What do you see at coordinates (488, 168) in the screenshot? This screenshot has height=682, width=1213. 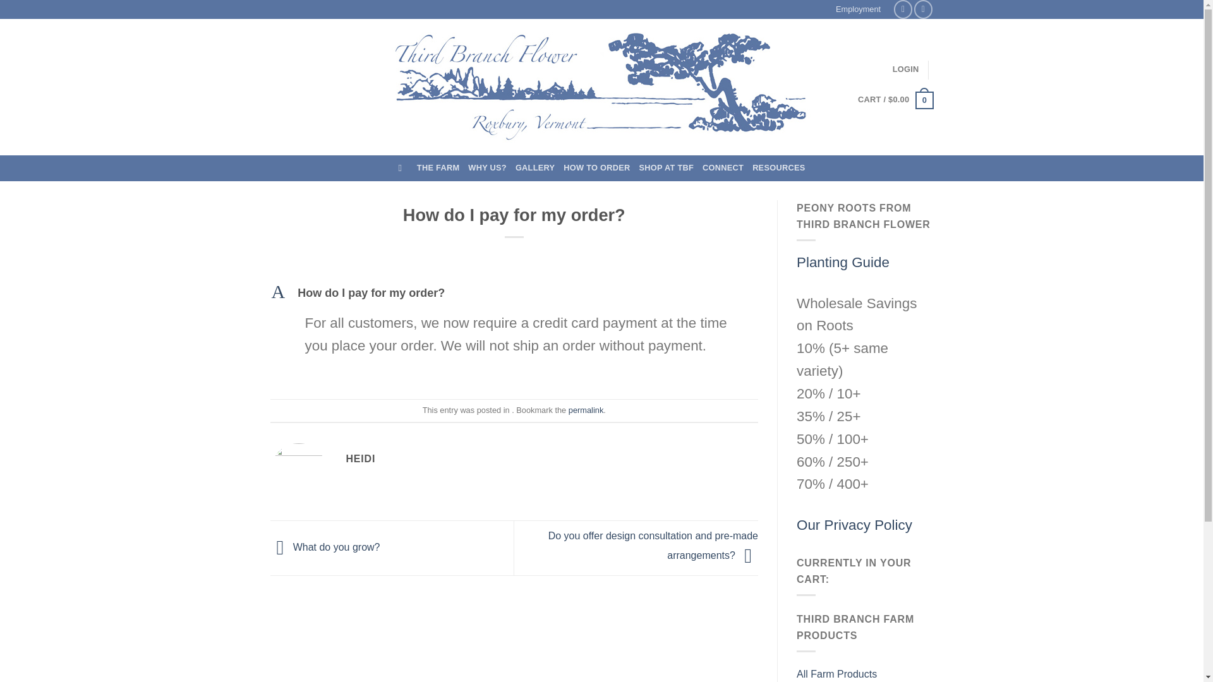 I see `WHY US?` at bounding box center [488, 168].